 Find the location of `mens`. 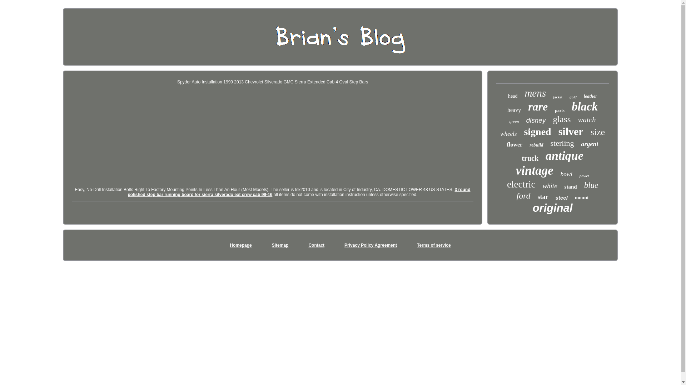

mens is located at coordinates (535, 93).